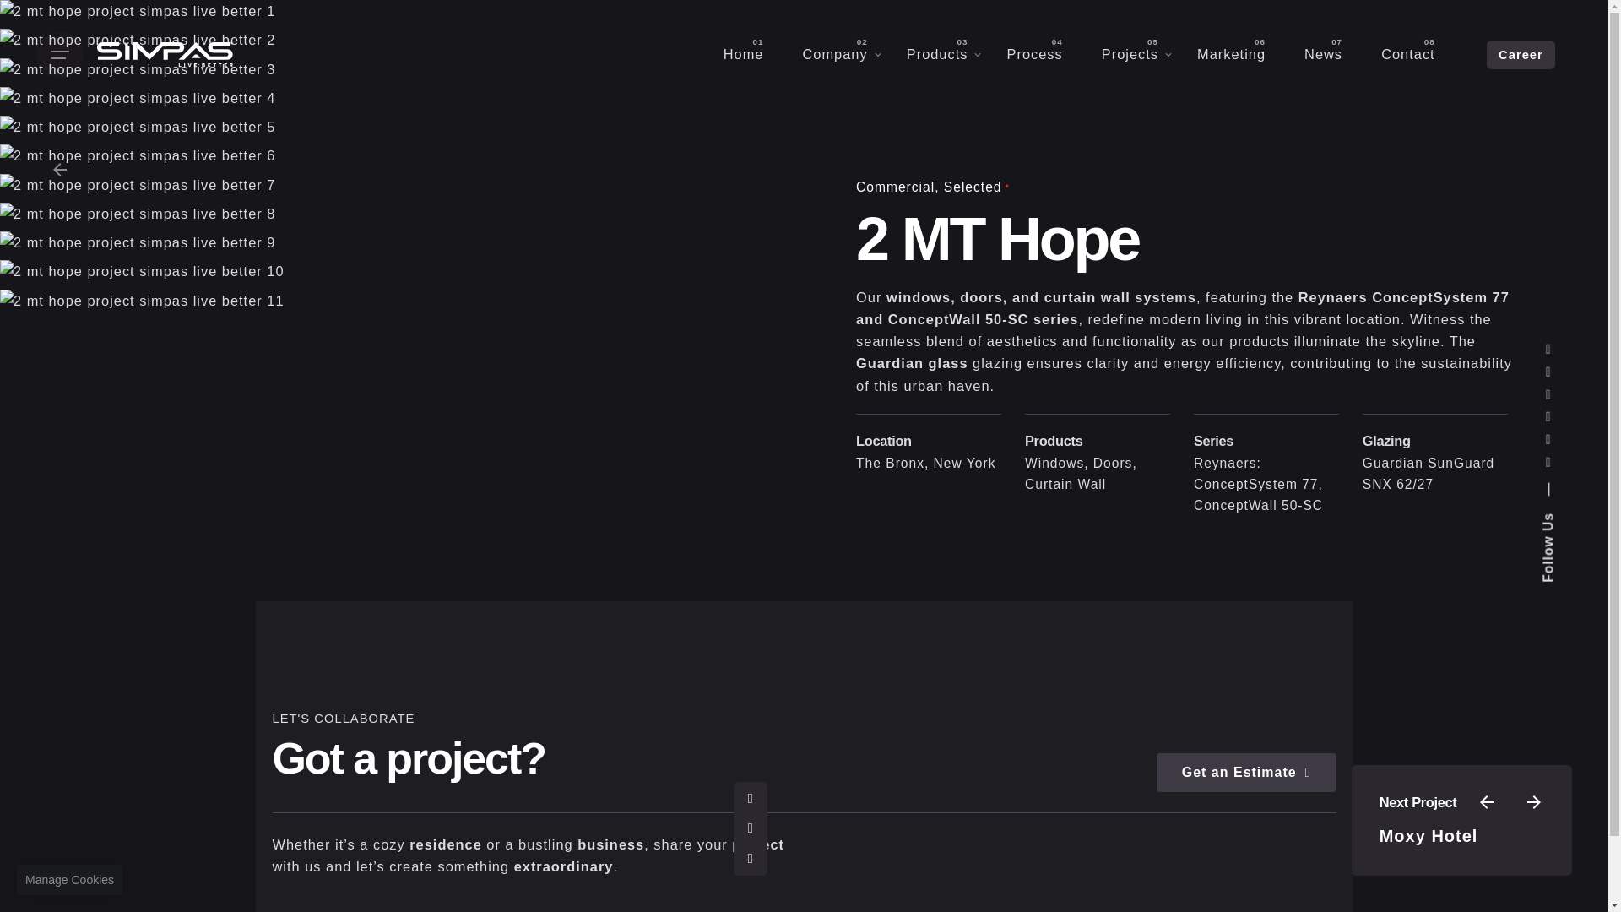 The width and height of the screenshot is (1621, 912). Describe the element at coordinates (937, 55) in the screenshot. I see `Products` at that location.